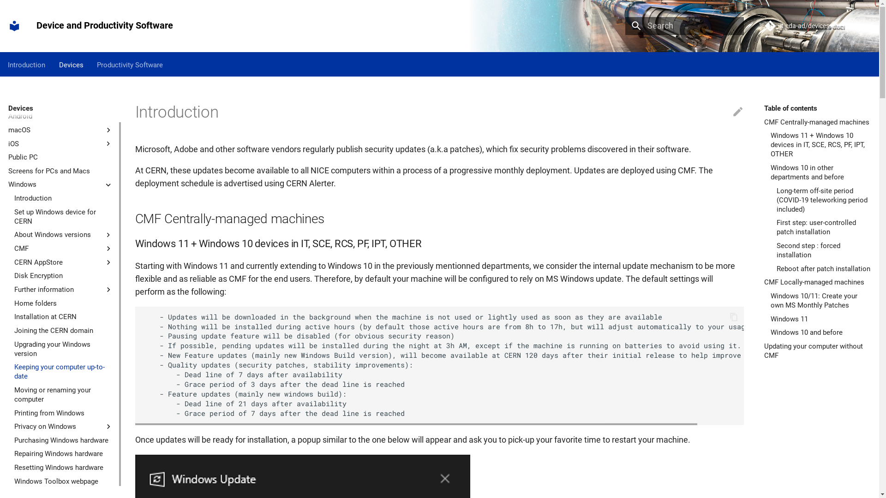 Image resolution: width=886 pixels, height=498 pixels. Describe the element at coordinates (130, 65) in the screenshot. I see `Productivity Software` at that location.